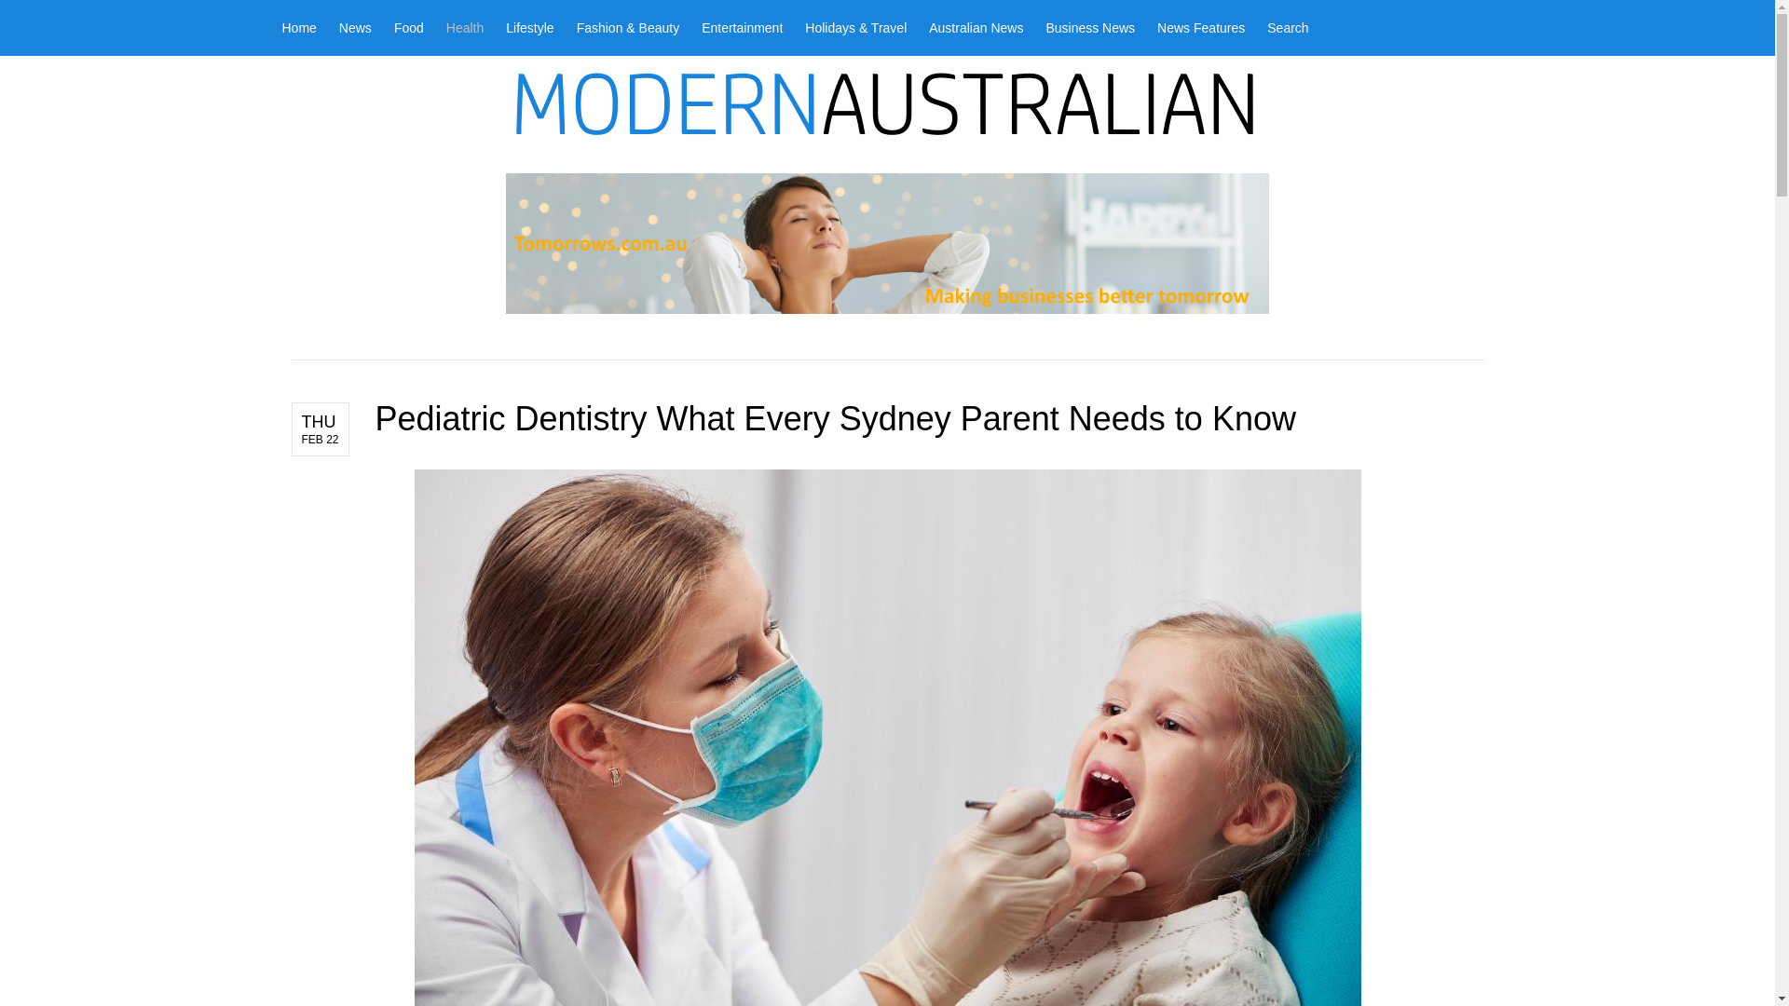 This screenshot has width=1789, height=1006. I want to click on Entertainment, so click(742, 28).